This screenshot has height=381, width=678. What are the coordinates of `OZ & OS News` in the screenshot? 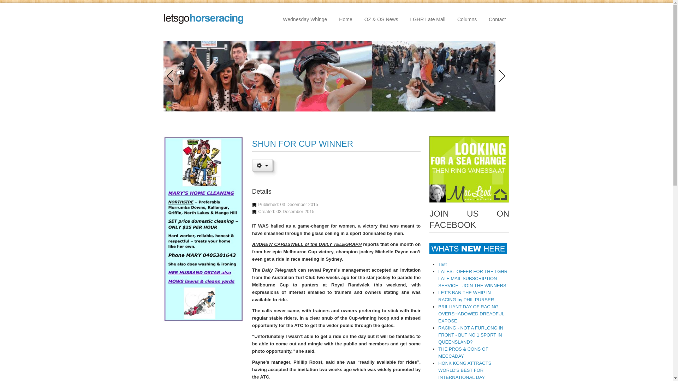 It's located at (381, 19).